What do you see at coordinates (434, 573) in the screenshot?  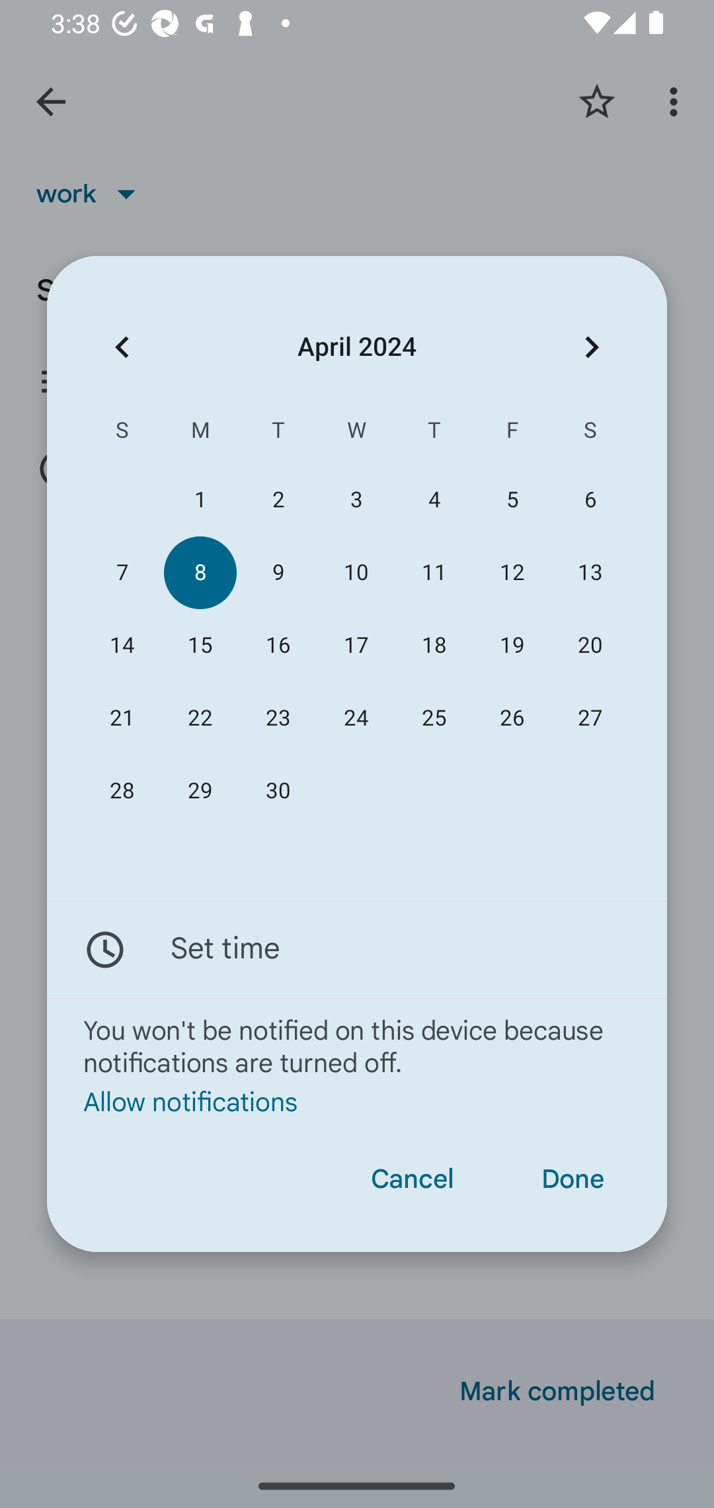 I see `11 11 April 2024` at bounding box center [434, 573].